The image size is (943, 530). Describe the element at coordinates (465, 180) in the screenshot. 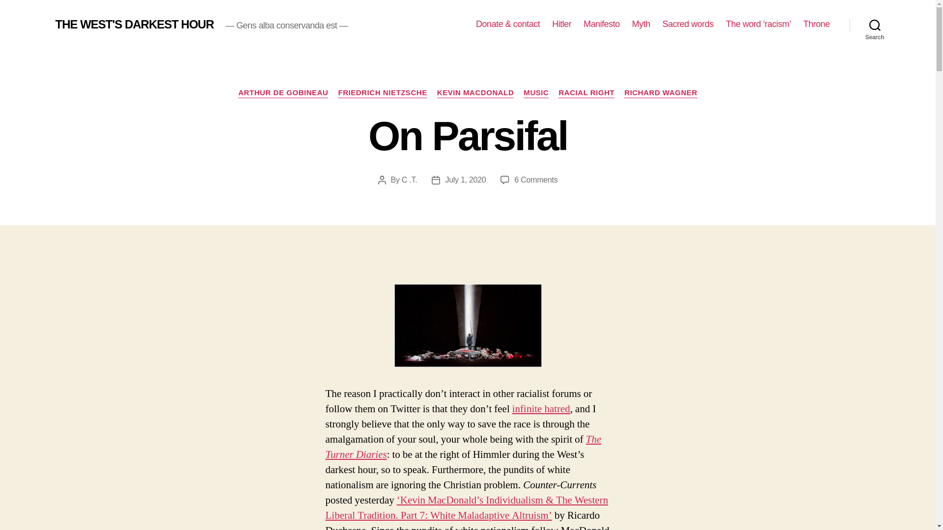

I see `July 1, 2020` at that location.